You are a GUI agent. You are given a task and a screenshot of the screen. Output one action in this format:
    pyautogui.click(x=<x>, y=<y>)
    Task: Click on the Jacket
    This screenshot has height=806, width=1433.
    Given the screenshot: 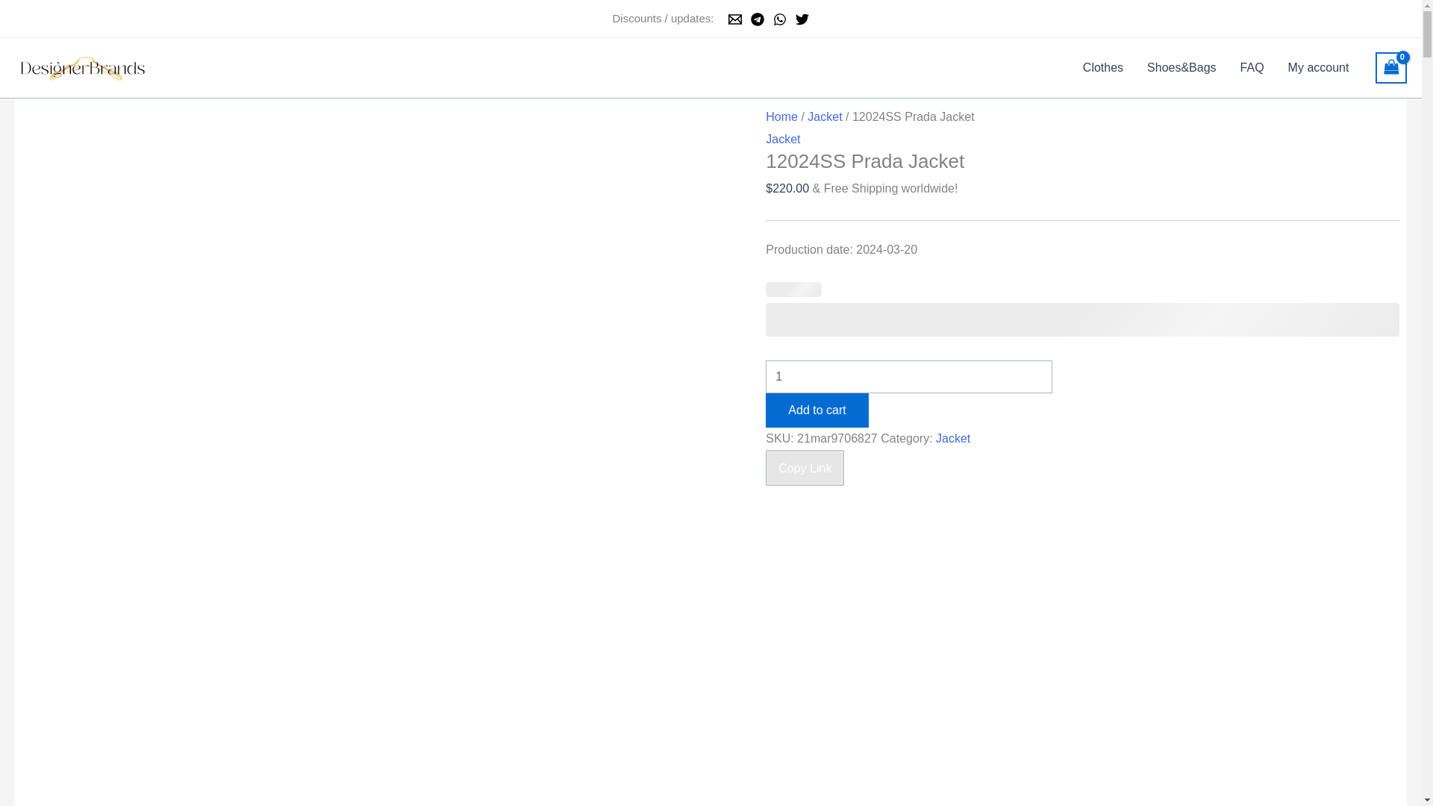 What is the action you would take?
    pyautogui.click(x=825, y=116)
    